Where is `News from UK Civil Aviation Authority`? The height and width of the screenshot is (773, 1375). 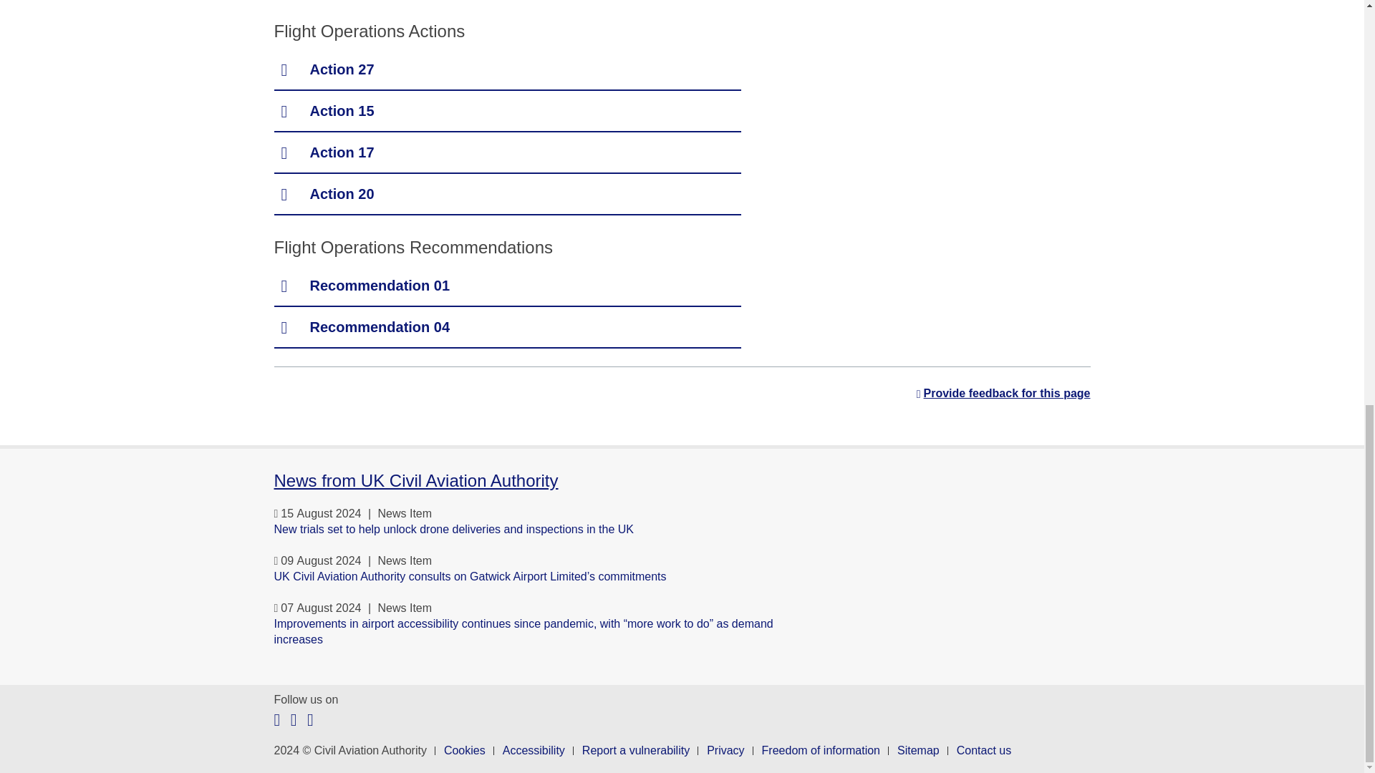 News from UK Civil Aviation Authority is located at coordinates (415, 480).